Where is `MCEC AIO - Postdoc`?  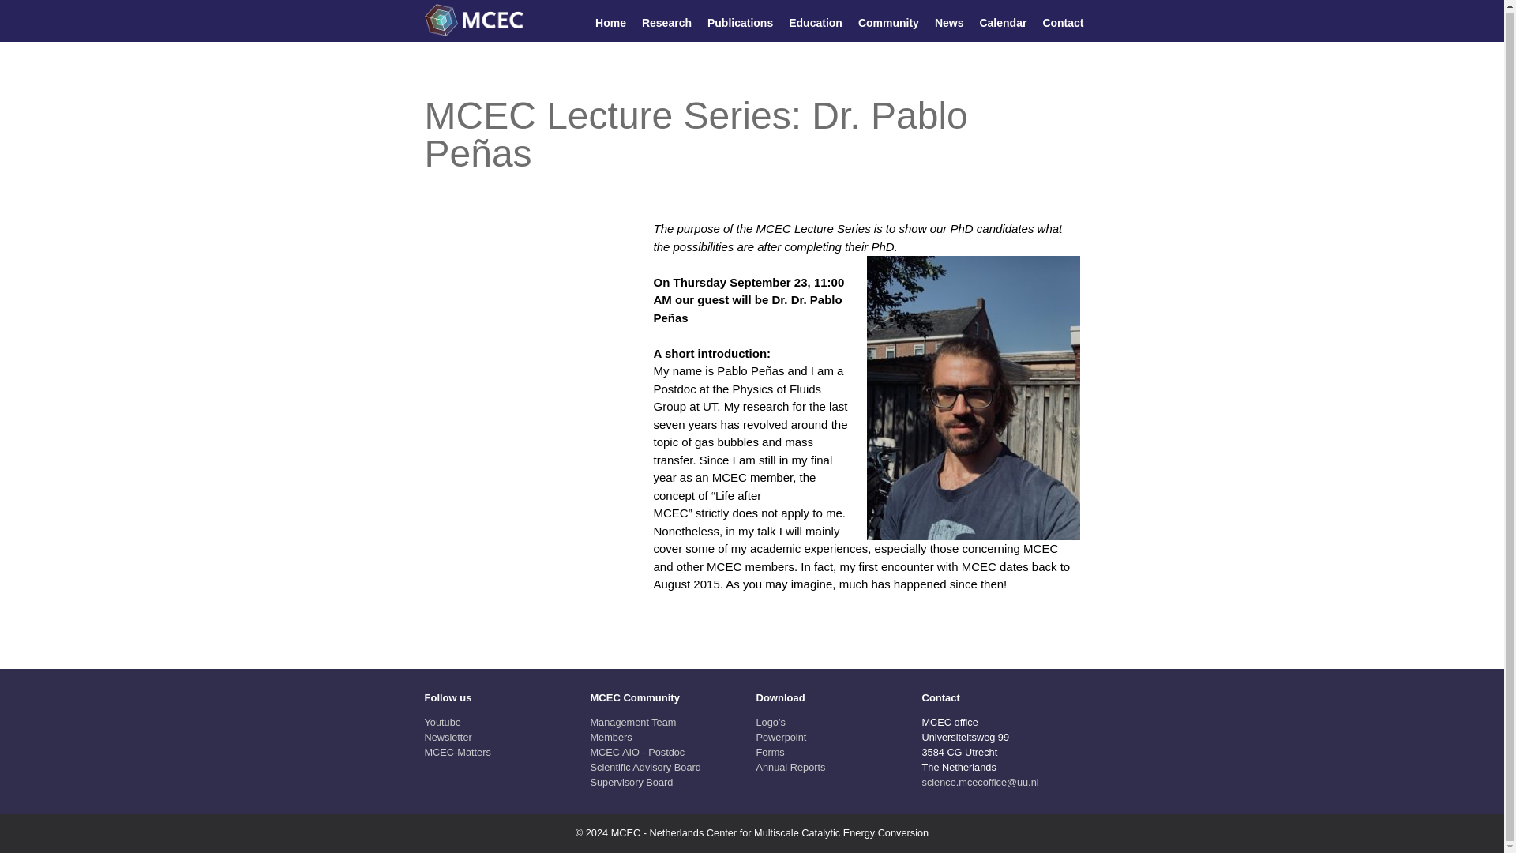
MCEC AIO - Postdoc is located at coordinates (638, 752).